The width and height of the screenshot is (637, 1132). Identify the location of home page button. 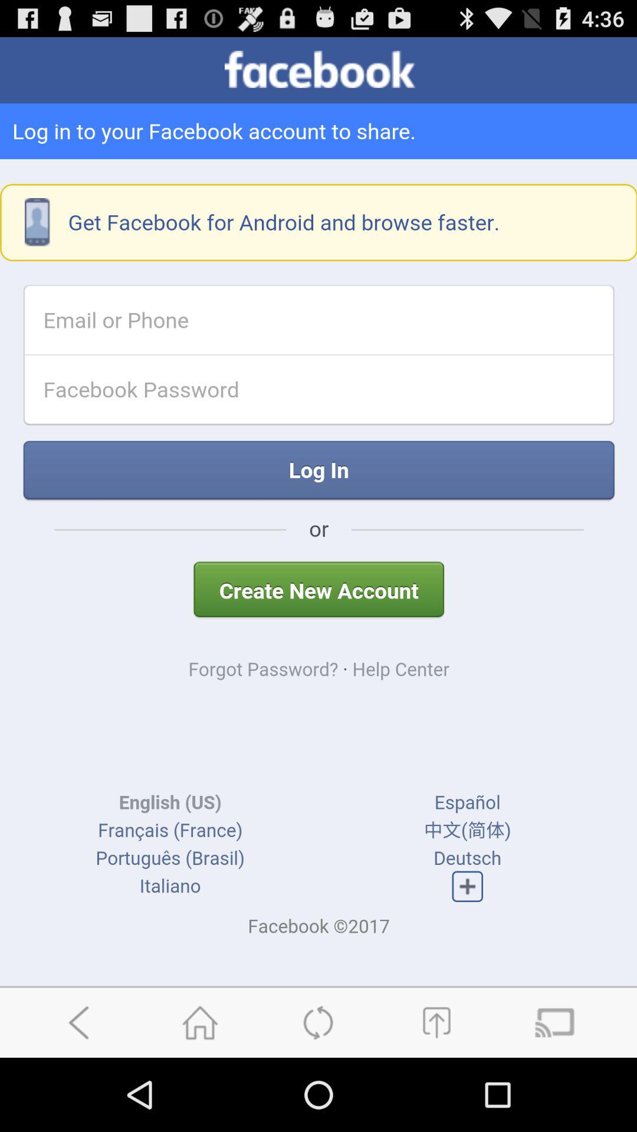
(200, 1022).